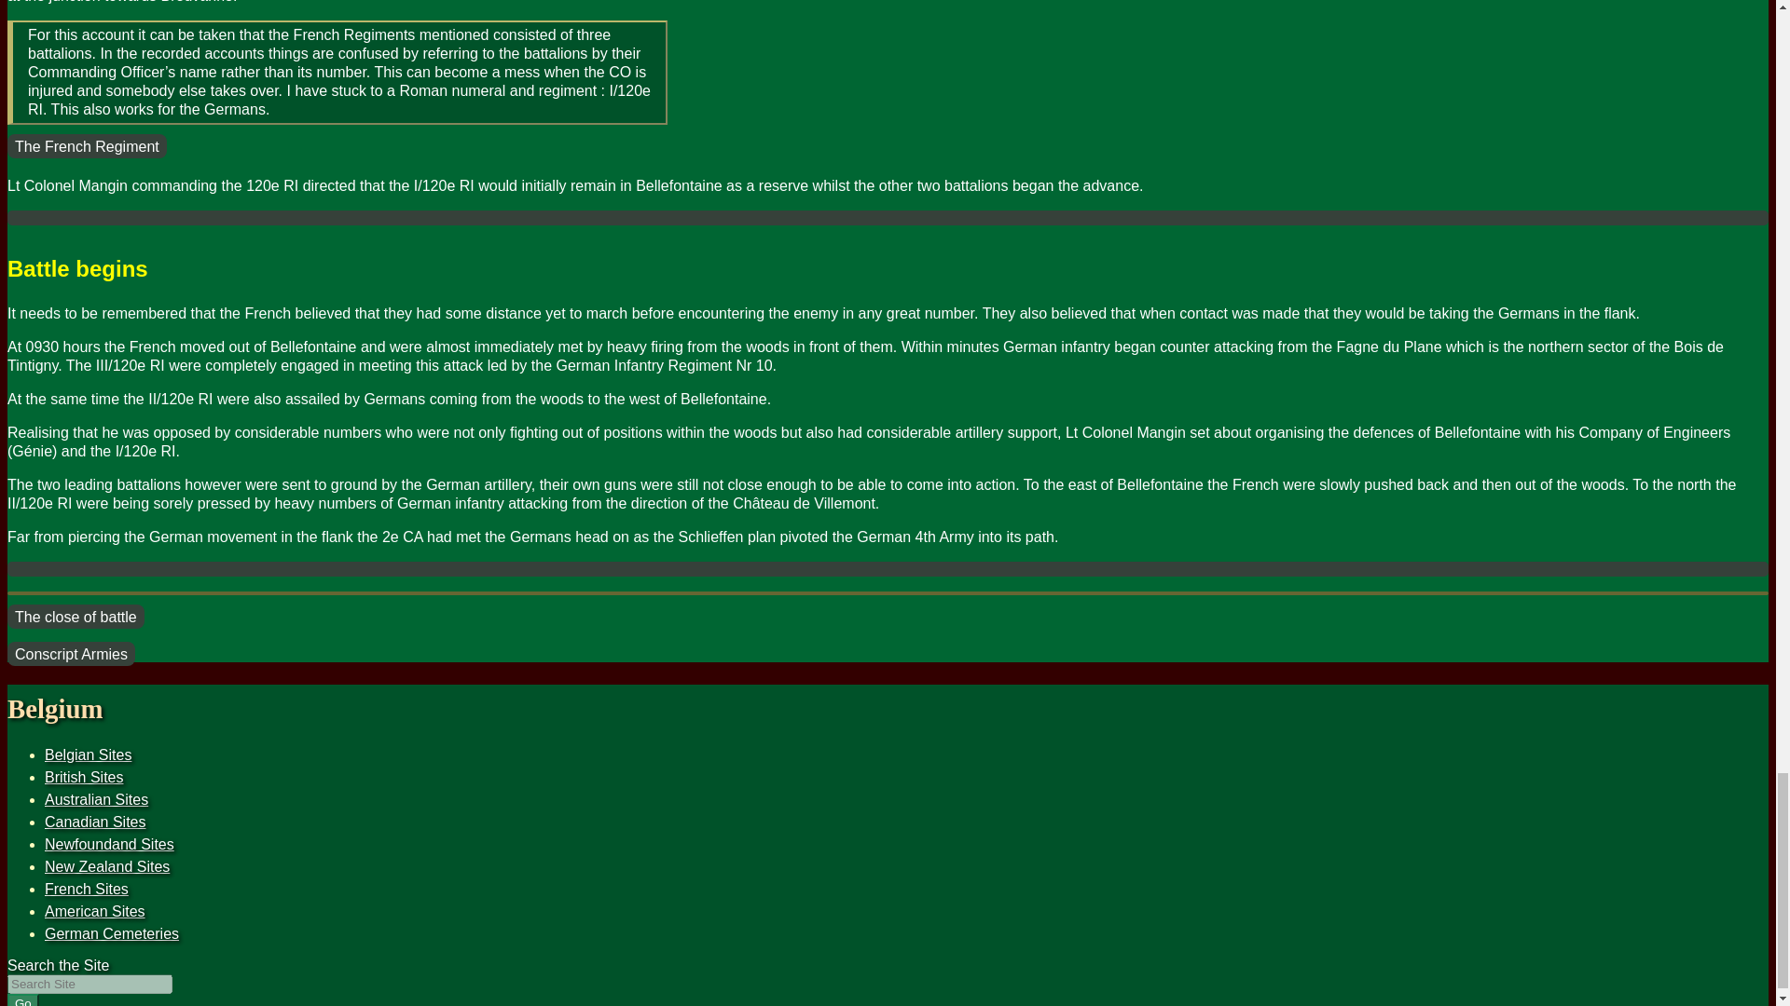 The width and height of the screenshot is (1790, 1006). I want to click on The close of battle, so click(76, 617).